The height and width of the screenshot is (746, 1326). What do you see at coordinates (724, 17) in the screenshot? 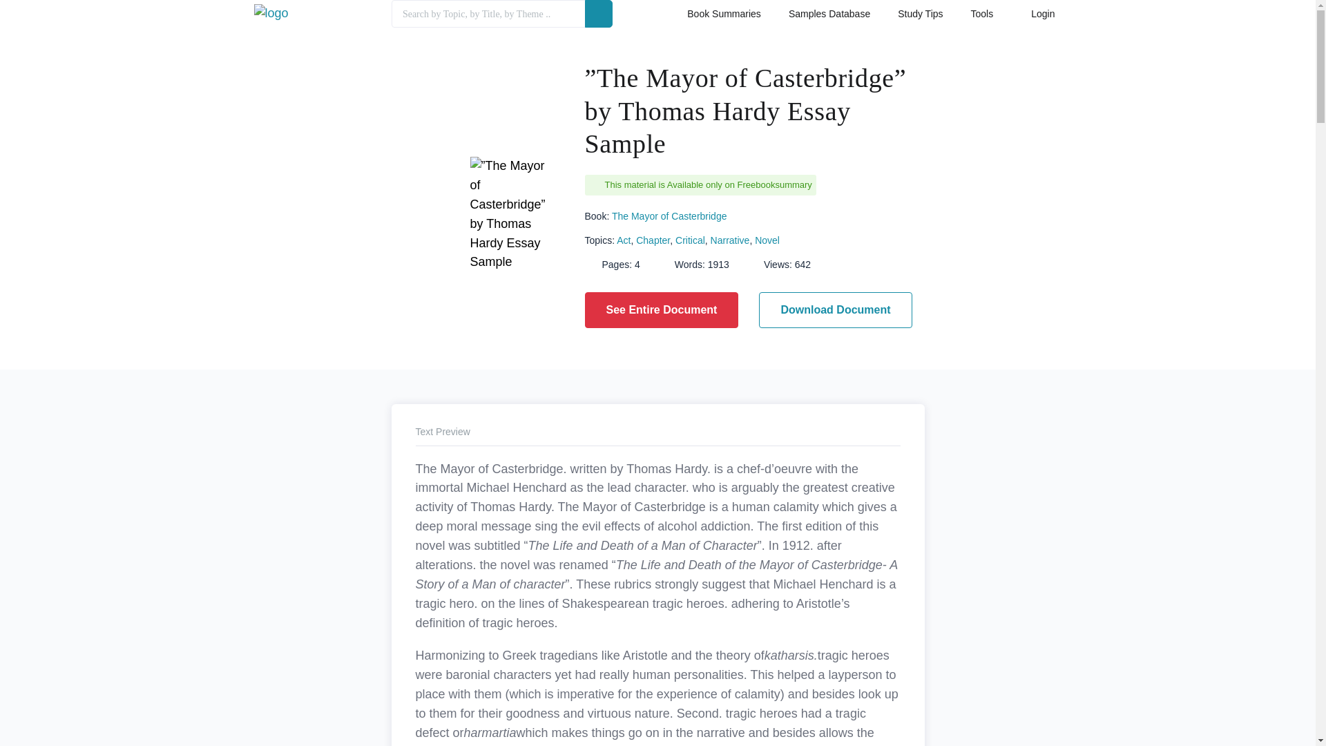
I see `Book Summaries` at bounding box center [724, 17].